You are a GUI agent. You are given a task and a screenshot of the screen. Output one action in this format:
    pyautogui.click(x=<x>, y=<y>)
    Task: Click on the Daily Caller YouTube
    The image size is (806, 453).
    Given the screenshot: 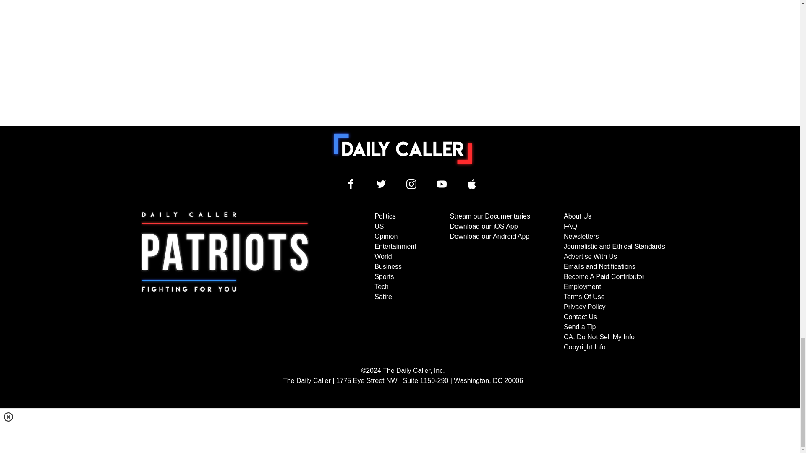 What is the action you would take?
    pyautogui.click(x=442, y=184)
    